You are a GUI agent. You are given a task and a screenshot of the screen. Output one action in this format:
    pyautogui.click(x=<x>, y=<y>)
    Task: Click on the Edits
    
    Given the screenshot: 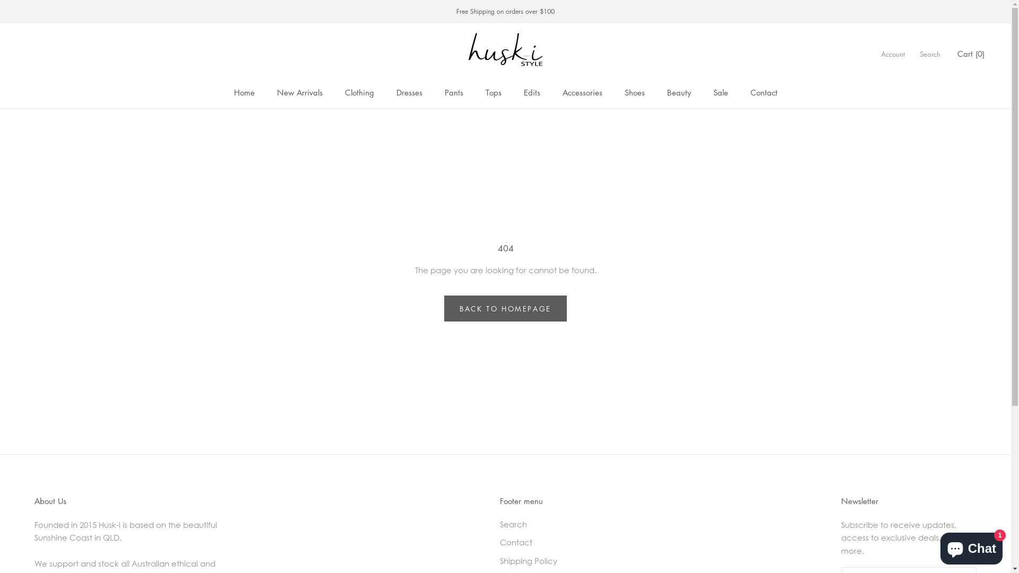 What is the action you would take?
    pyautogui.click(x=532, y=92)
    